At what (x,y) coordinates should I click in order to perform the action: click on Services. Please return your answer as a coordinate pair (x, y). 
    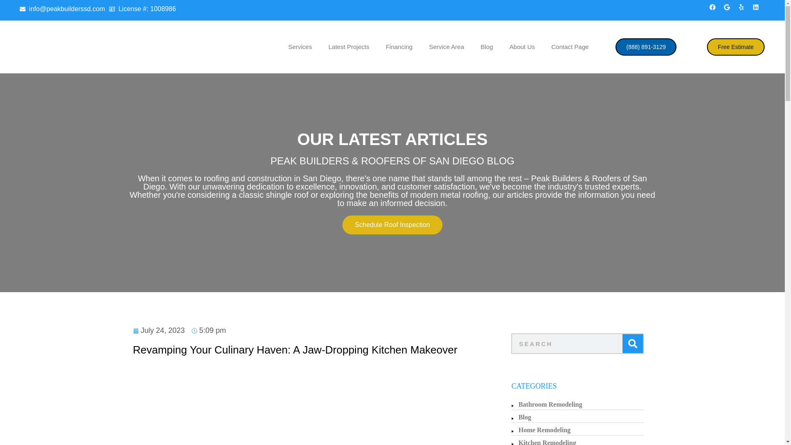
    Looking at the image, I should click on (300, 47).